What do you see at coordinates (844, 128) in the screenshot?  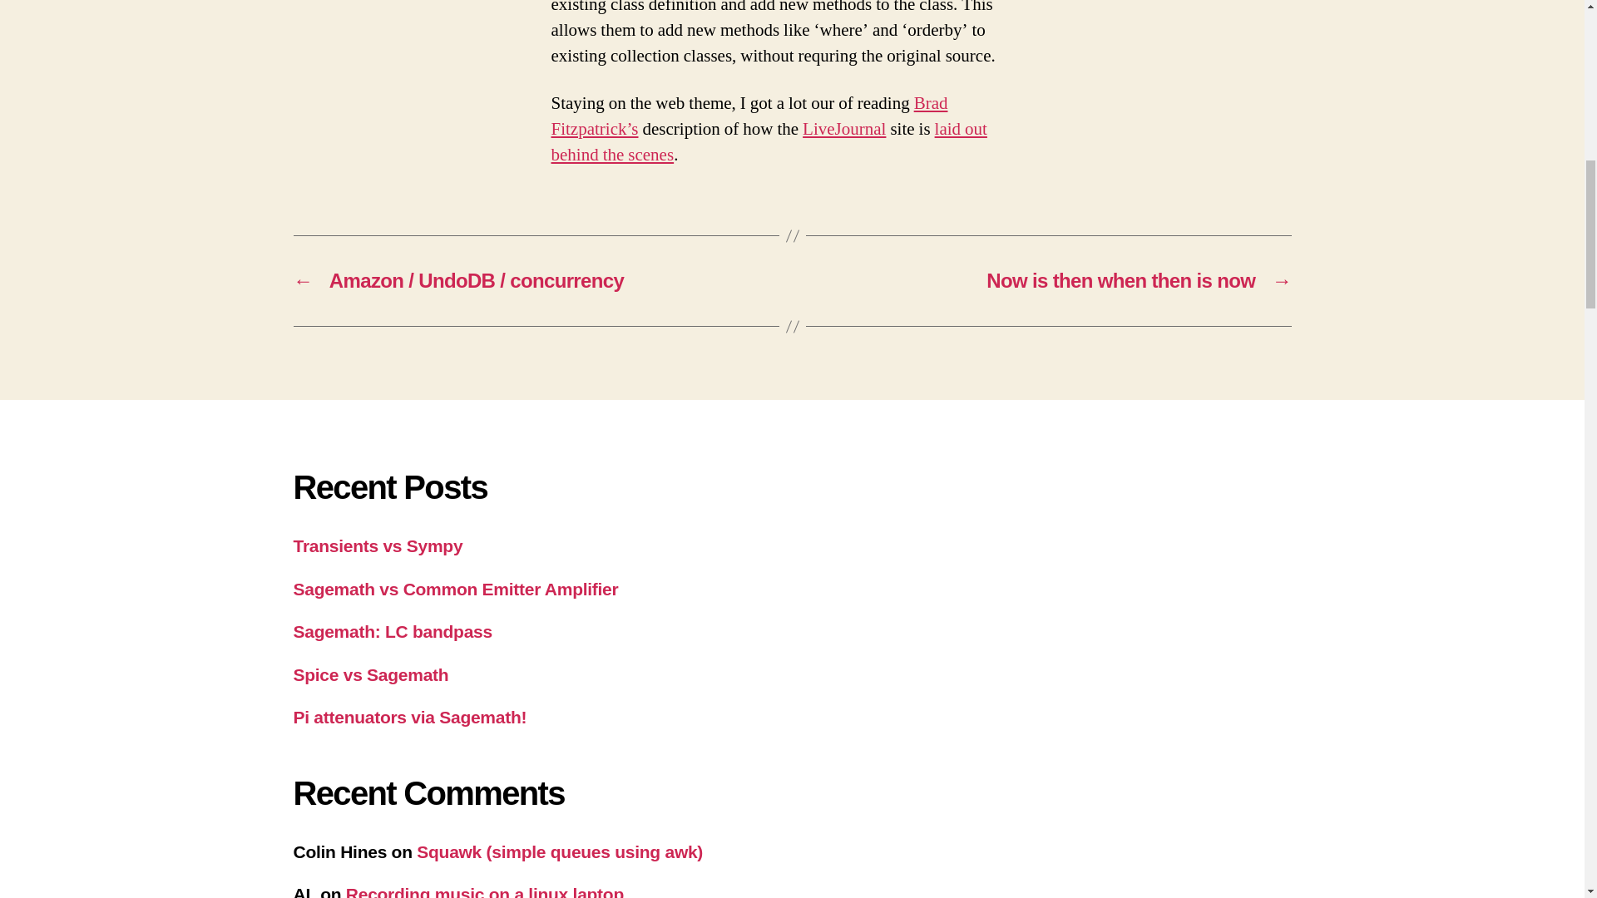 I see `LiveJournal` at bounding box center [844, 128].